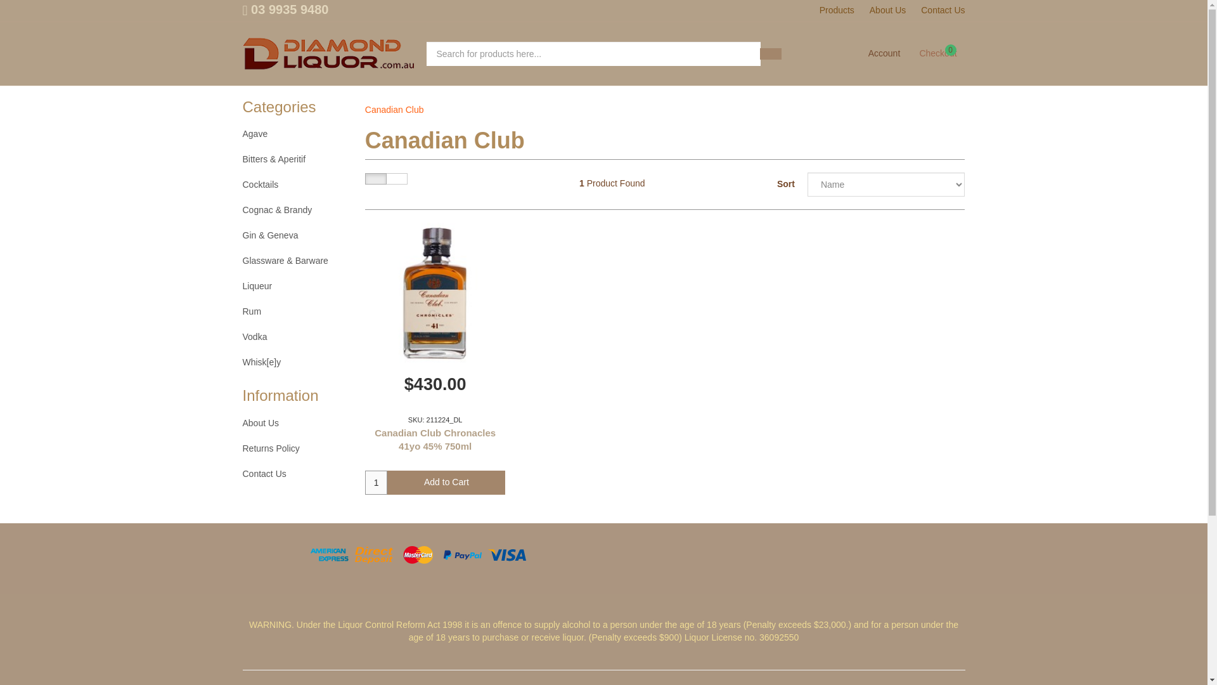  Describe the element at coordinates (285, 9) in the screenshot. I see `Rum` at that location.